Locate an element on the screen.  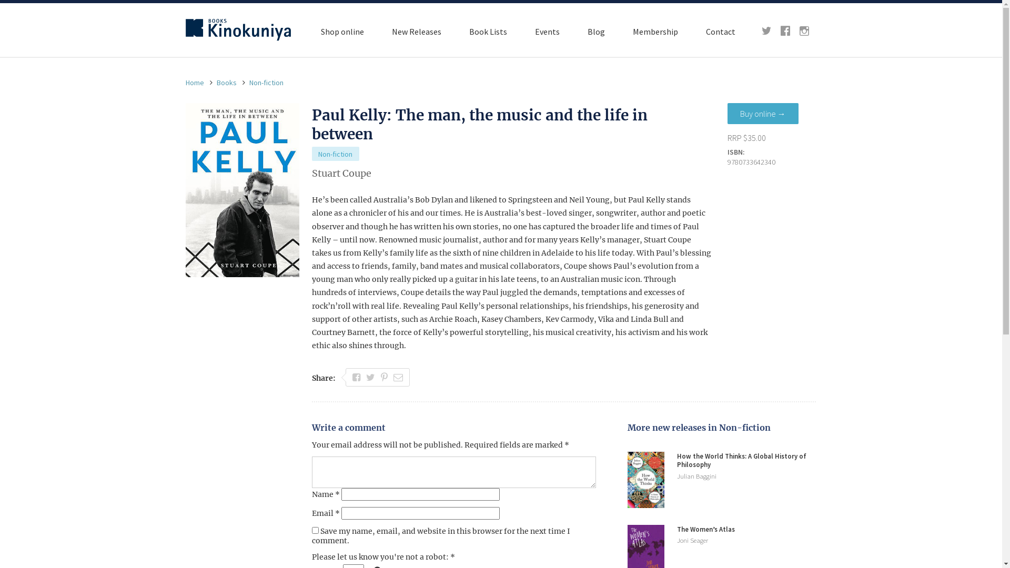
Twitter is located at coordinates (766, 33).